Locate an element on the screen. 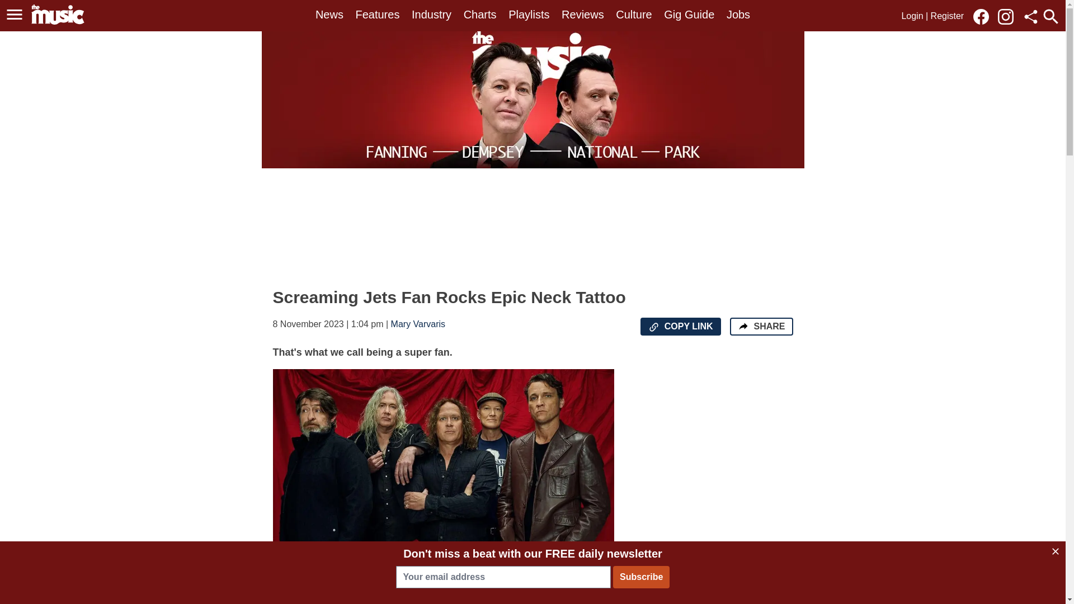 The height and width of the screenshot is (604, 1074). Link to our Facebook is located at coordinates (984, 16).